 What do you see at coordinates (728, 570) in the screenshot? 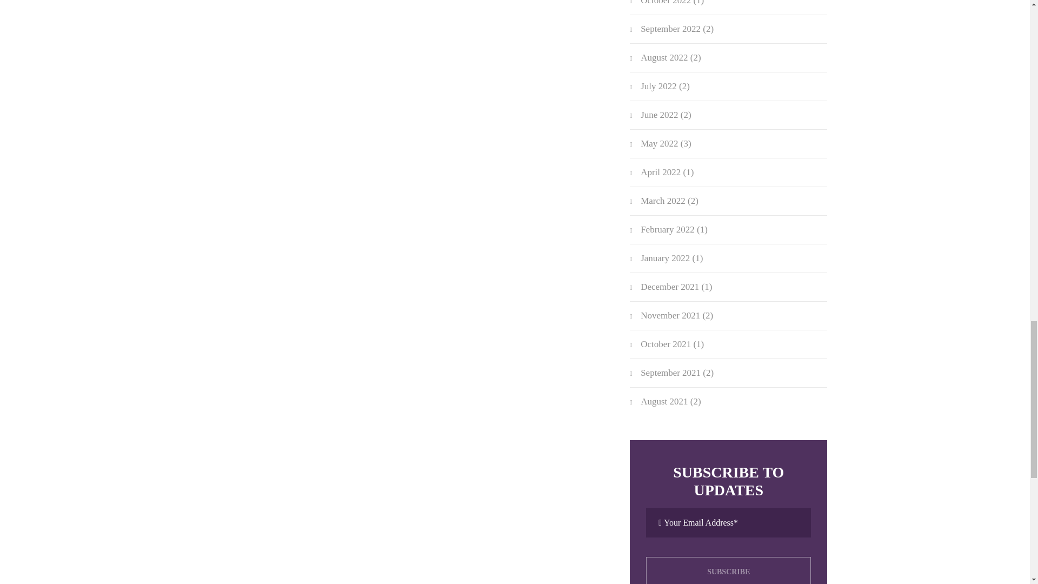
I see `subscribe` at bounding box center [728, 570].